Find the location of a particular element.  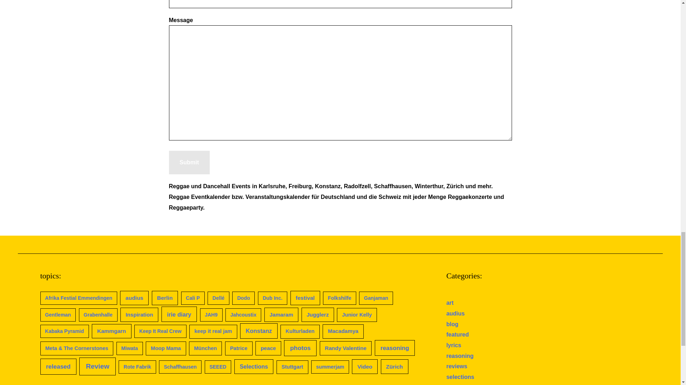

Berlin is located at coordinates (165, 298).